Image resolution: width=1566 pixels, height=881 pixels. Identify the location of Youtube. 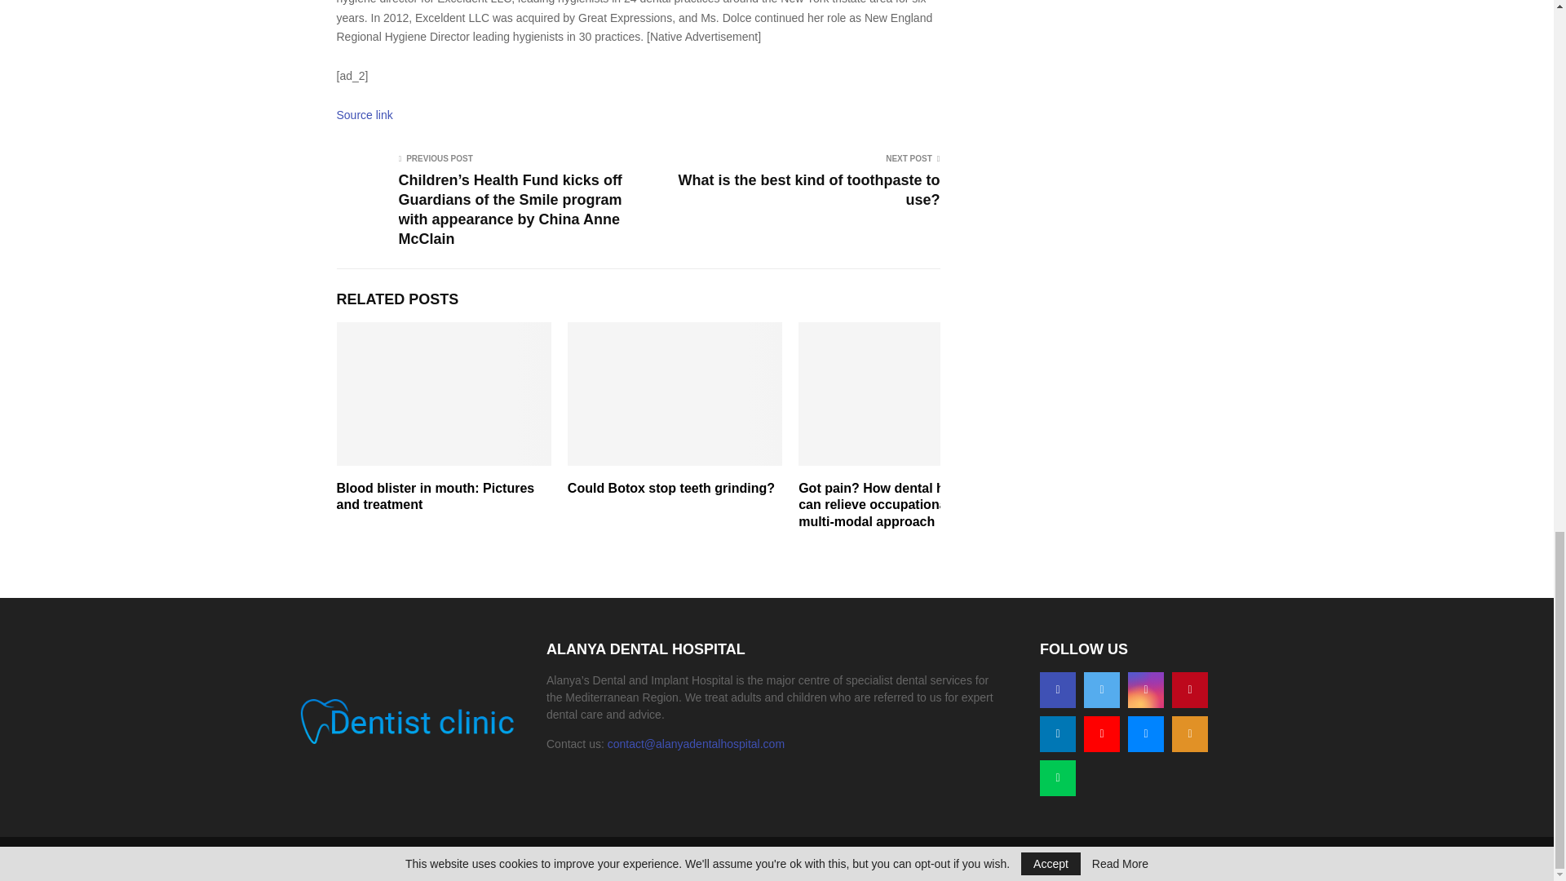
(1101, 734).